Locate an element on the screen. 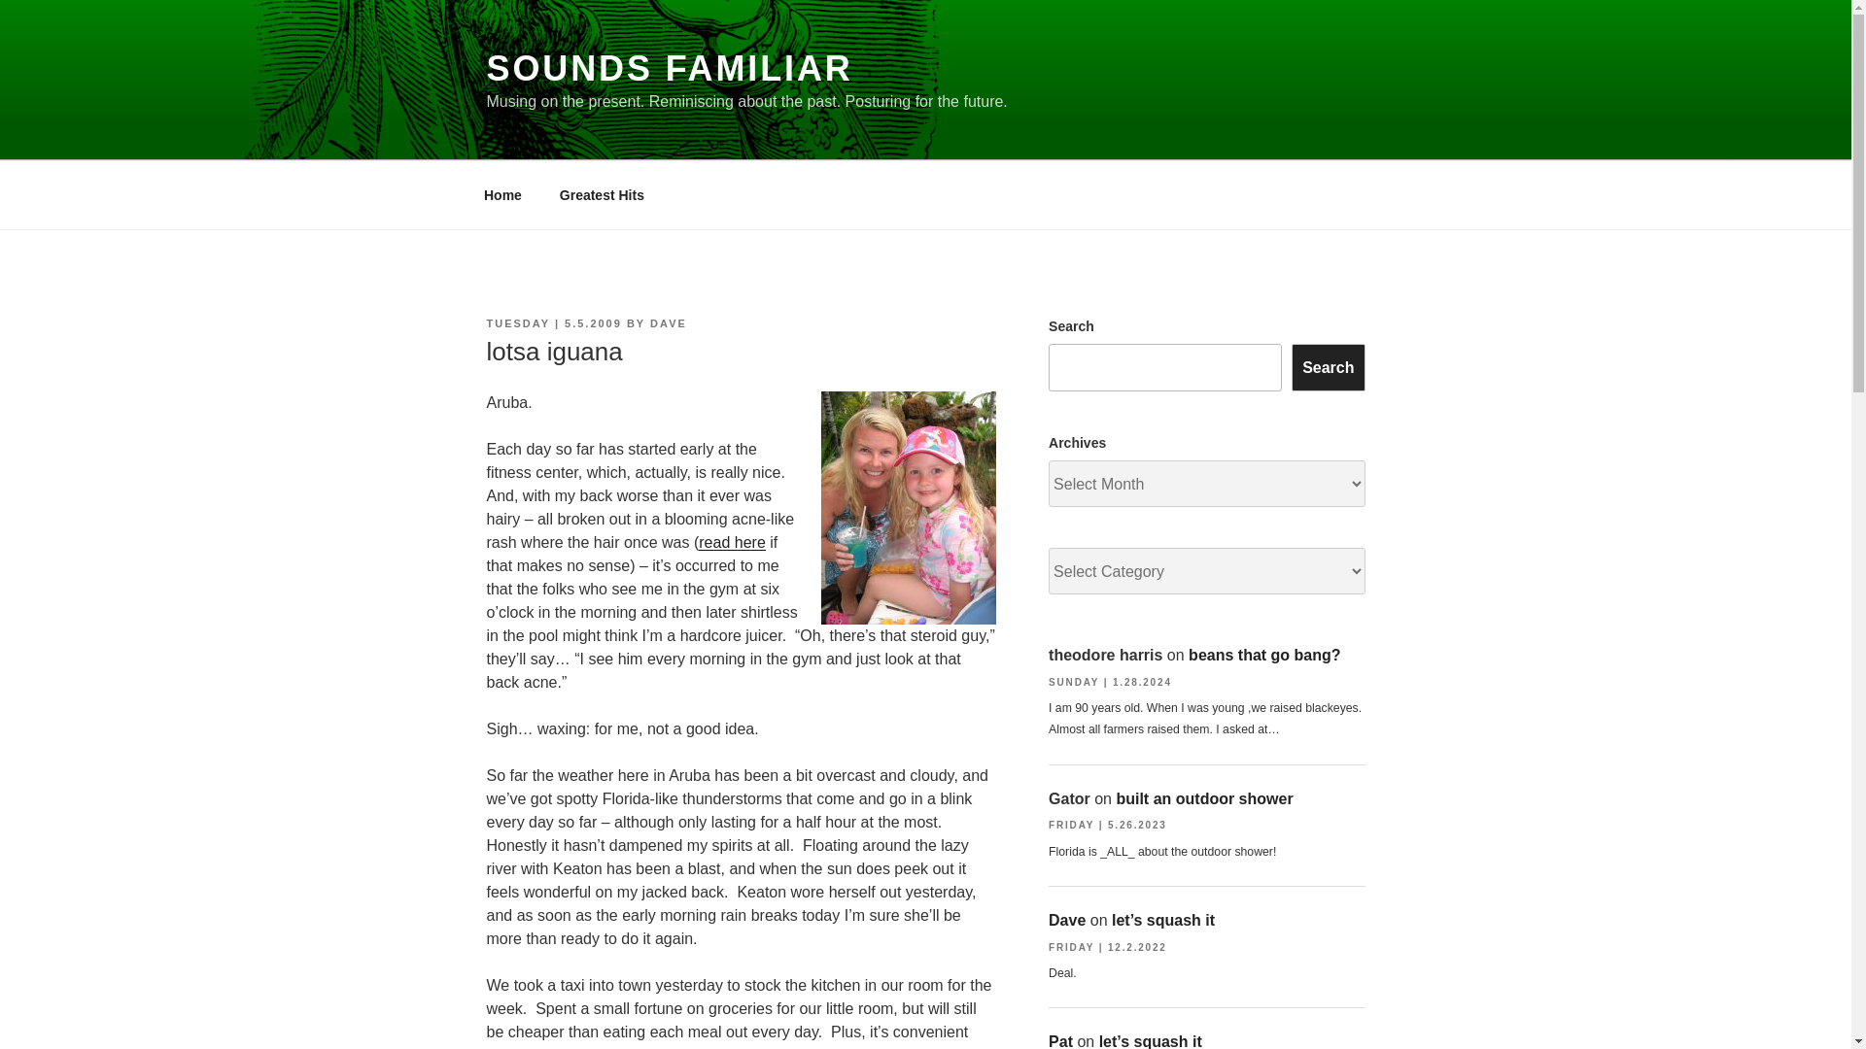 The image size is (1866, 1049). DAVE is located at coordinates (668, 323).